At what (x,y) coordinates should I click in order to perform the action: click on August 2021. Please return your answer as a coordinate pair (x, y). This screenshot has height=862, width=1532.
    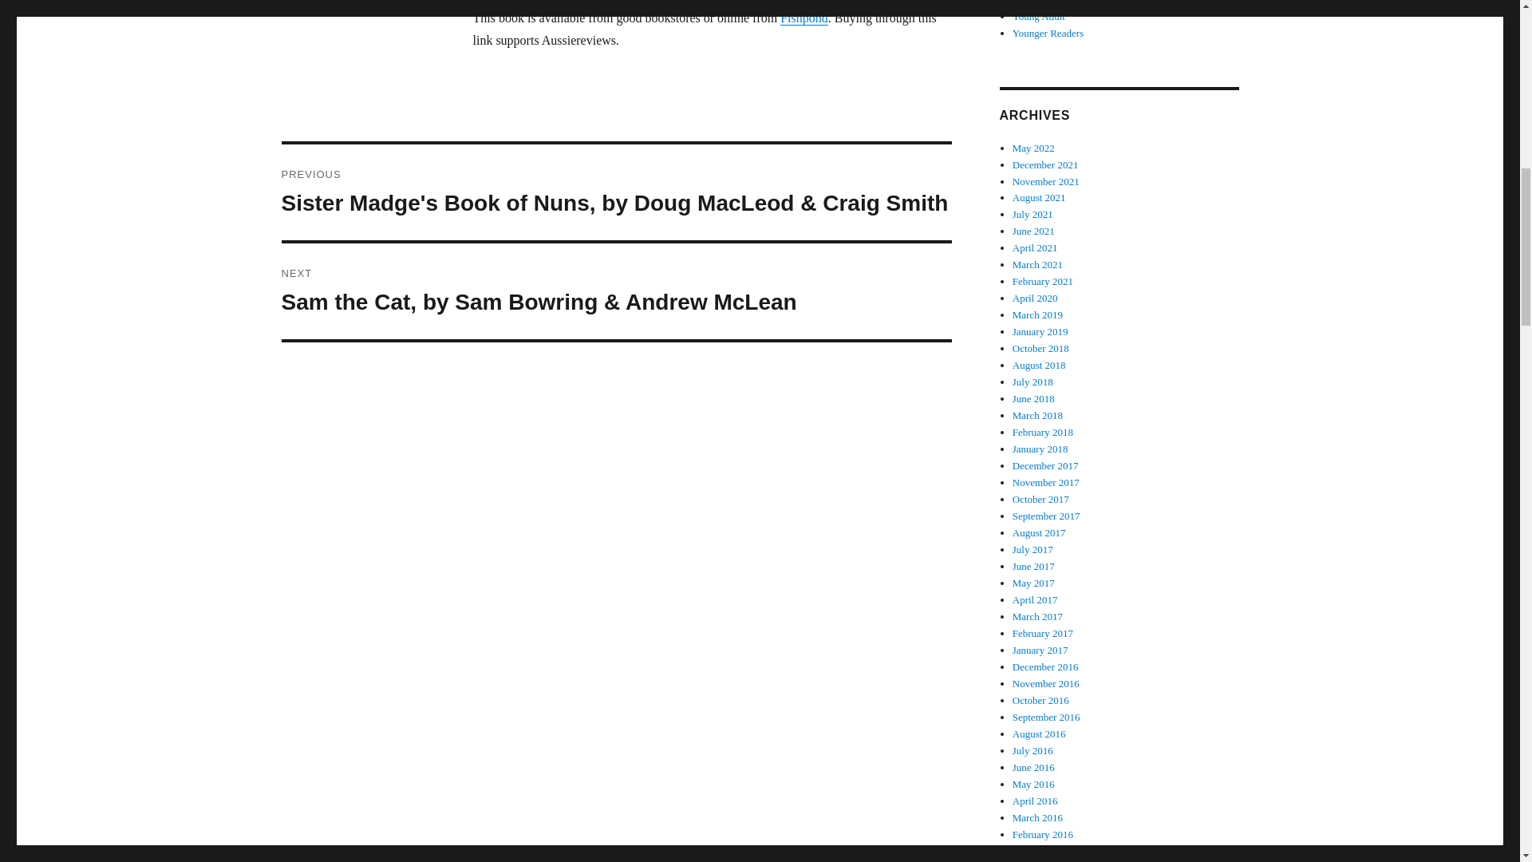
    Looking at the image, I should click on (1039, 196).